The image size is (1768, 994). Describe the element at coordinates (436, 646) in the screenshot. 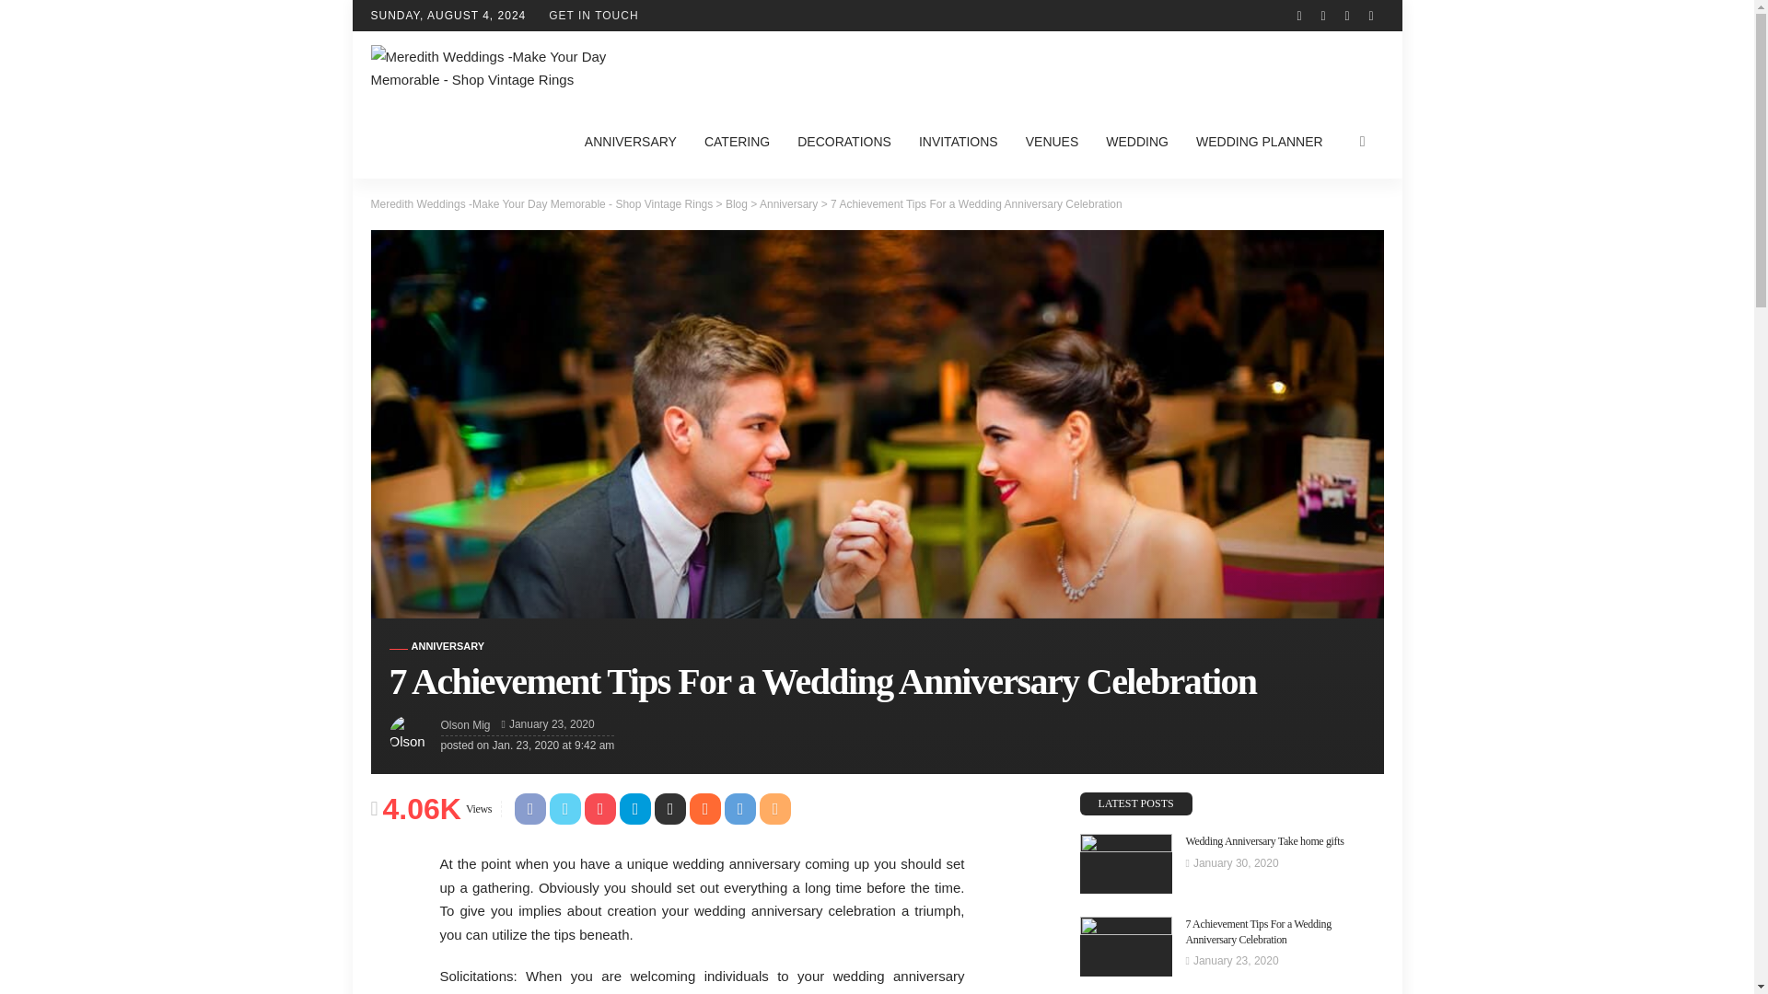

I see `ANNIVERSARY` at that location.